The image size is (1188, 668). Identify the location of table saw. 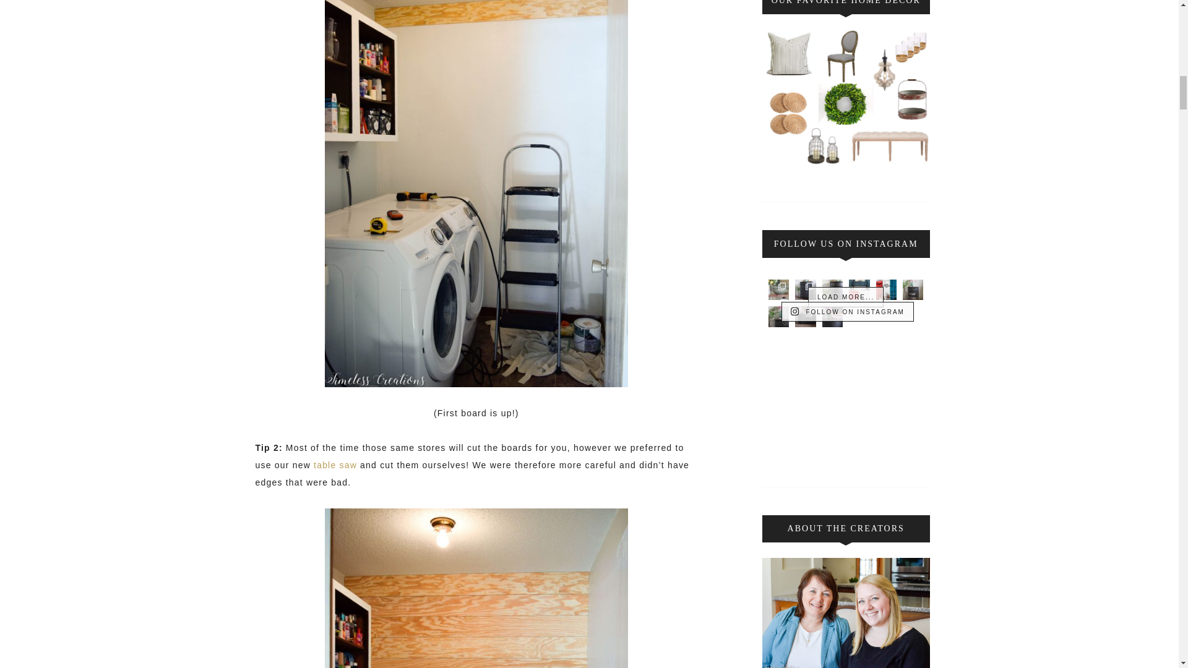
(335, 465).